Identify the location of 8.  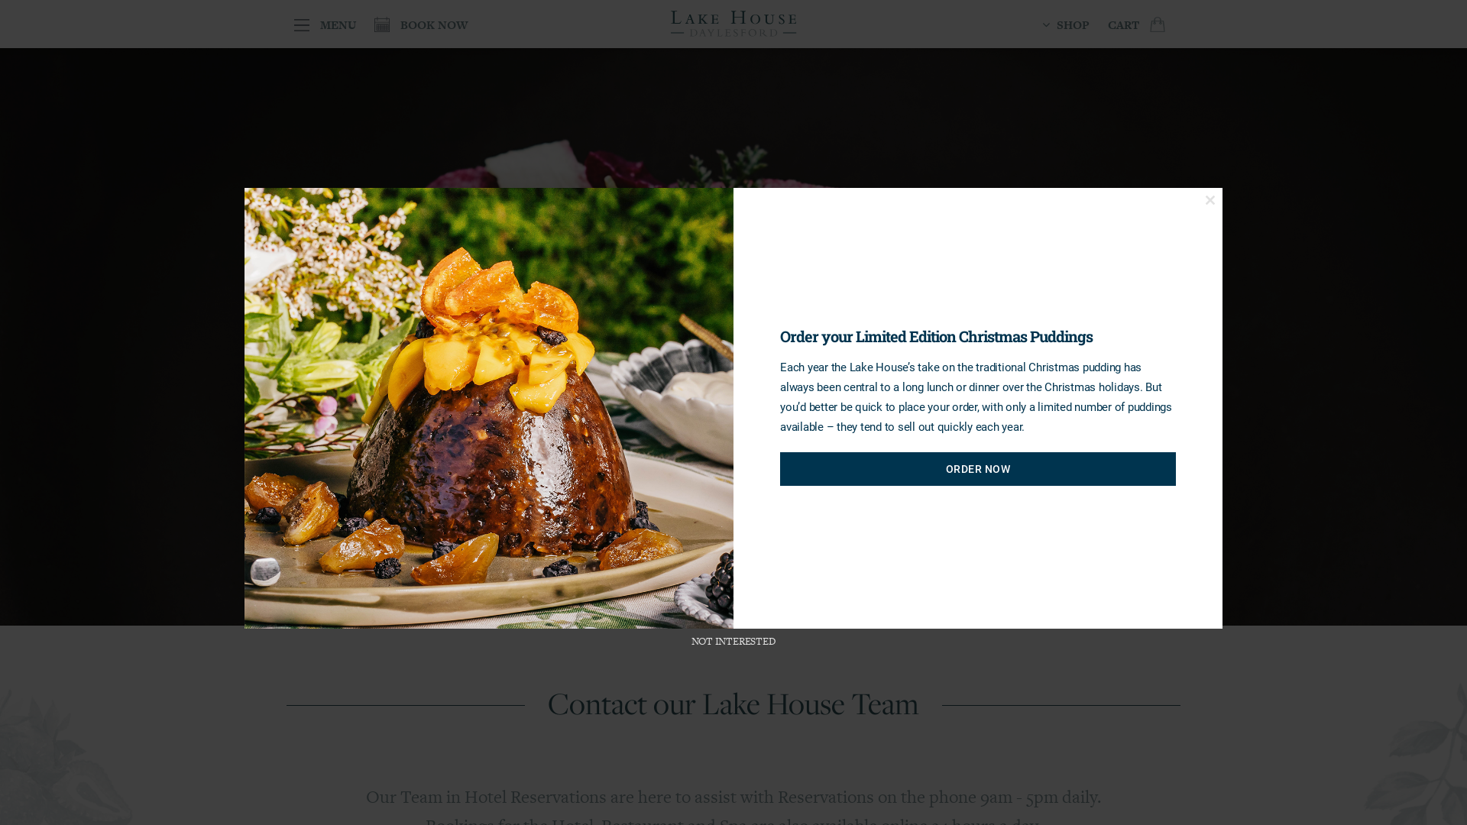
(775, 587).